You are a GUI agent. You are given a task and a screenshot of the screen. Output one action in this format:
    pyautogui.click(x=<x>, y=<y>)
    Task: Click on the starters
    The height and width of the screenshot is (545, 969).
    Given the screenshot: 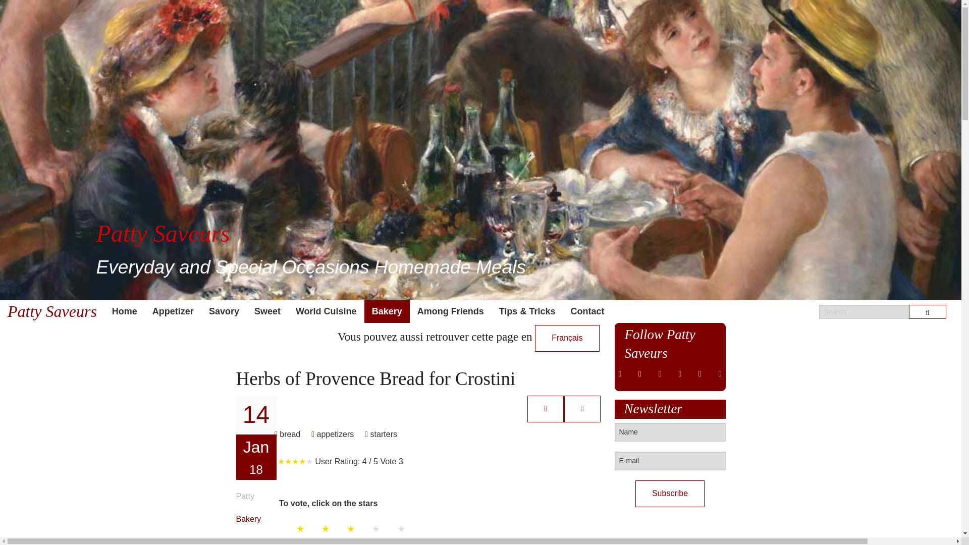 What is the action you would take?
    pyautogui.click(x=381, y=434)
    